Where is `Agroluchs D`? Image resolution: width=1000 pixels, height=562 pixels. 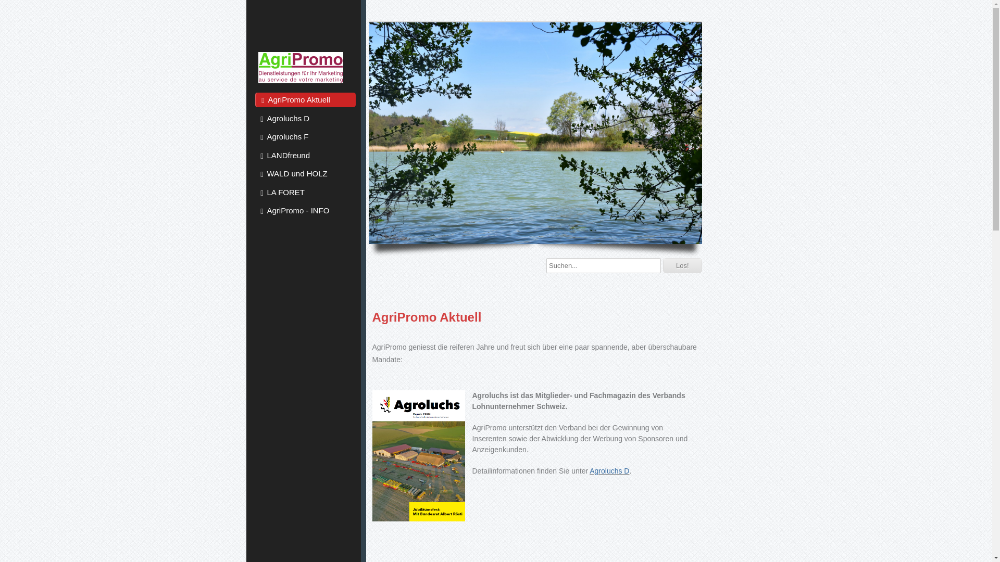 Agroluchs D is located at coordinates (305, 119).